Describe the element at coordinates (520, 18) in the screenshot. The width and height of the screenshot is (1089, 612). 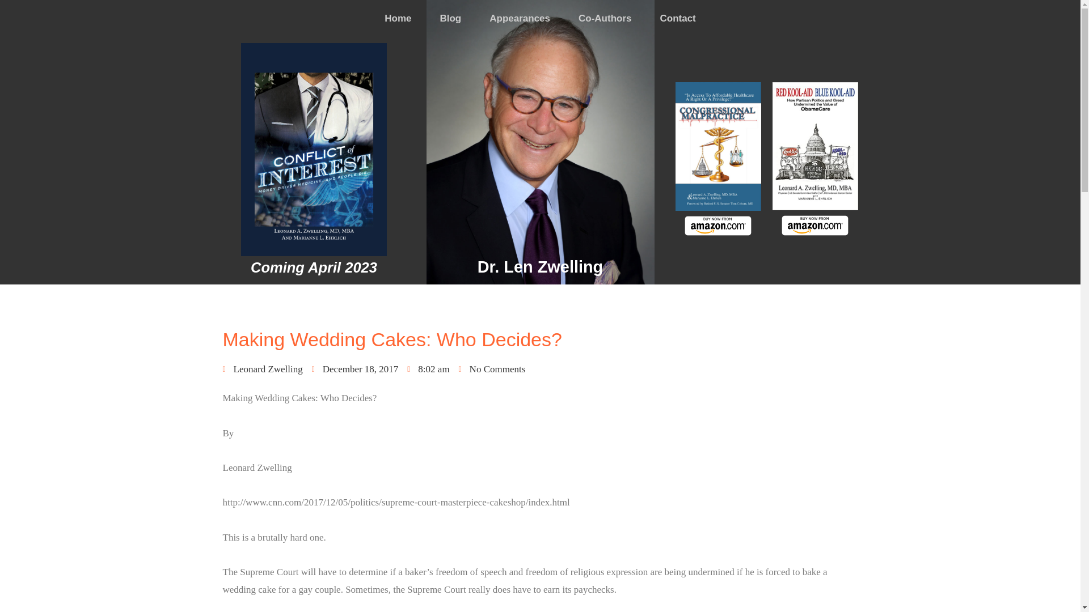
I see `Appearances` at that location.